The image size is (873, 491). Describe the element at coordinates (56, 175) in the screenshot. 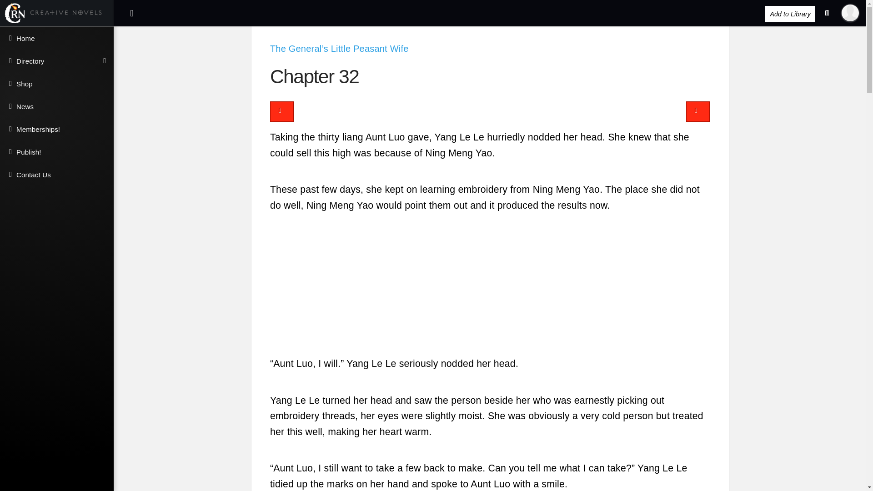

I see `Contact Us` at that location.